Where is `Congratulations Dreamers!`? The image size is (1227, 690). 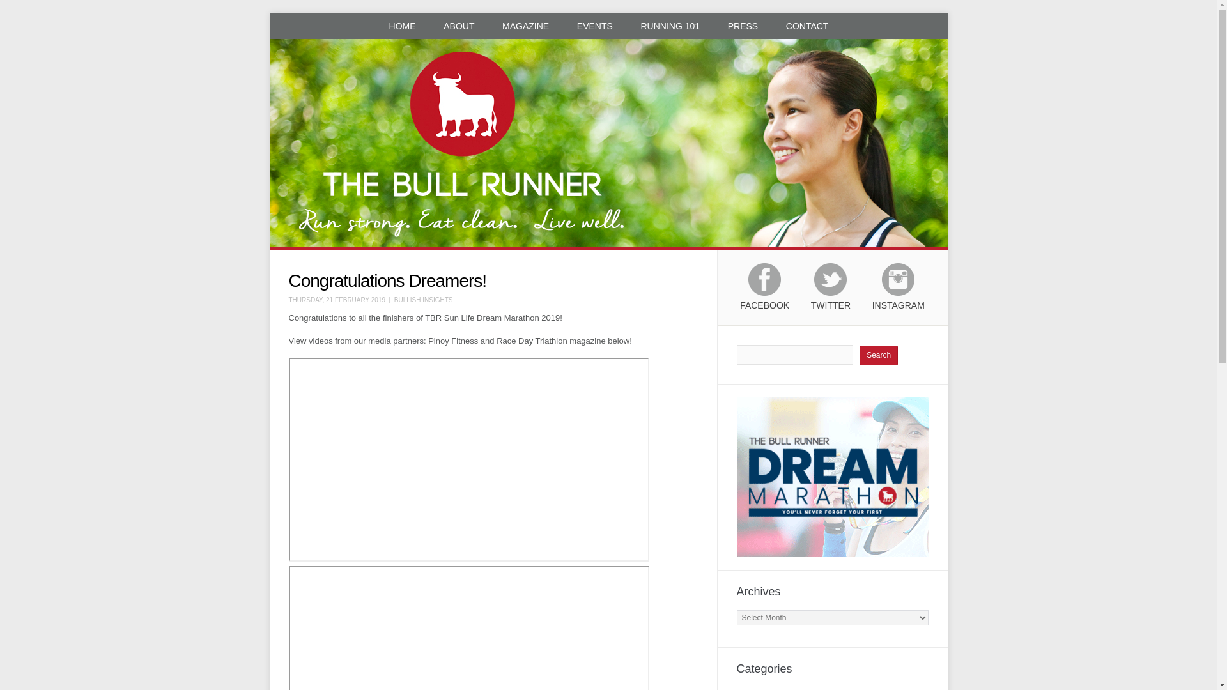 Congratulations Dreamers! is located at coordinates (387, 280).